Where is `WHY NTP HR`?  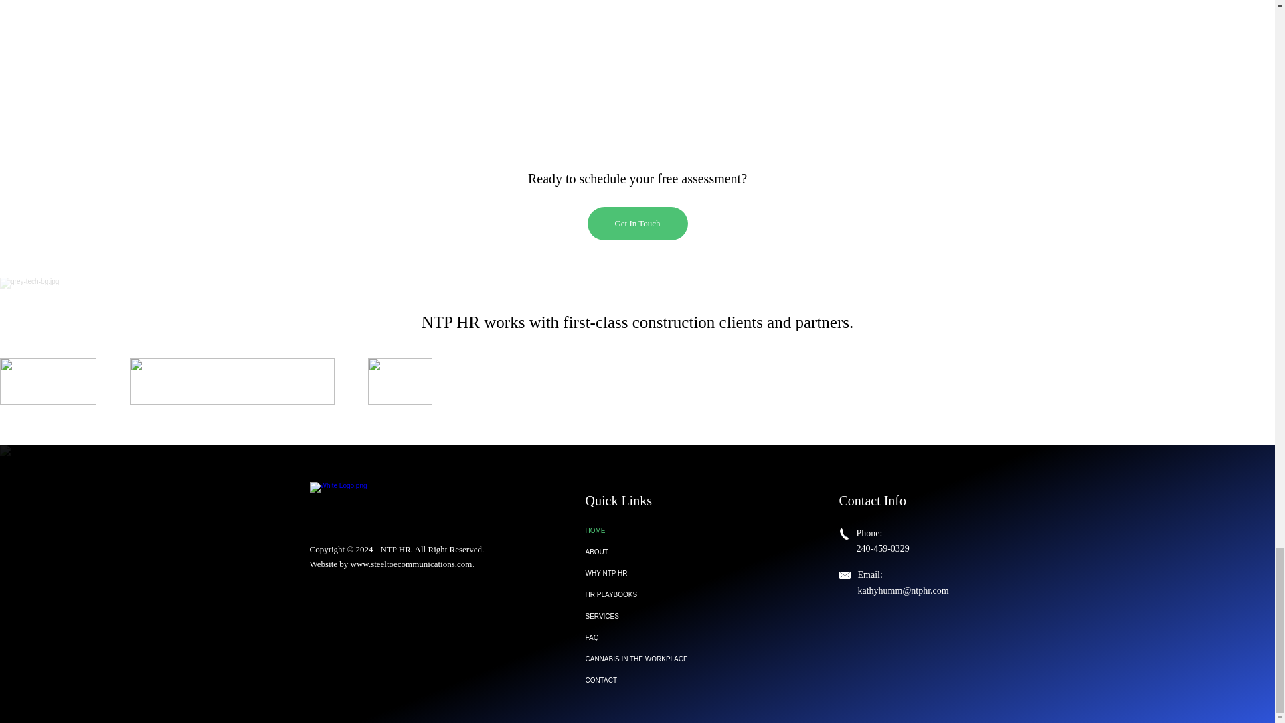 WHY NTP HR is located at coordinates (655, 573).